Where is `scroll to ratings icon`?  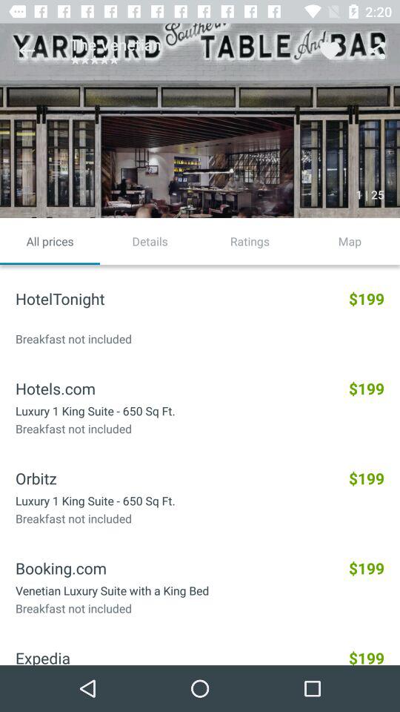 scroll to ratings icon is located at coordinates (250, 241).